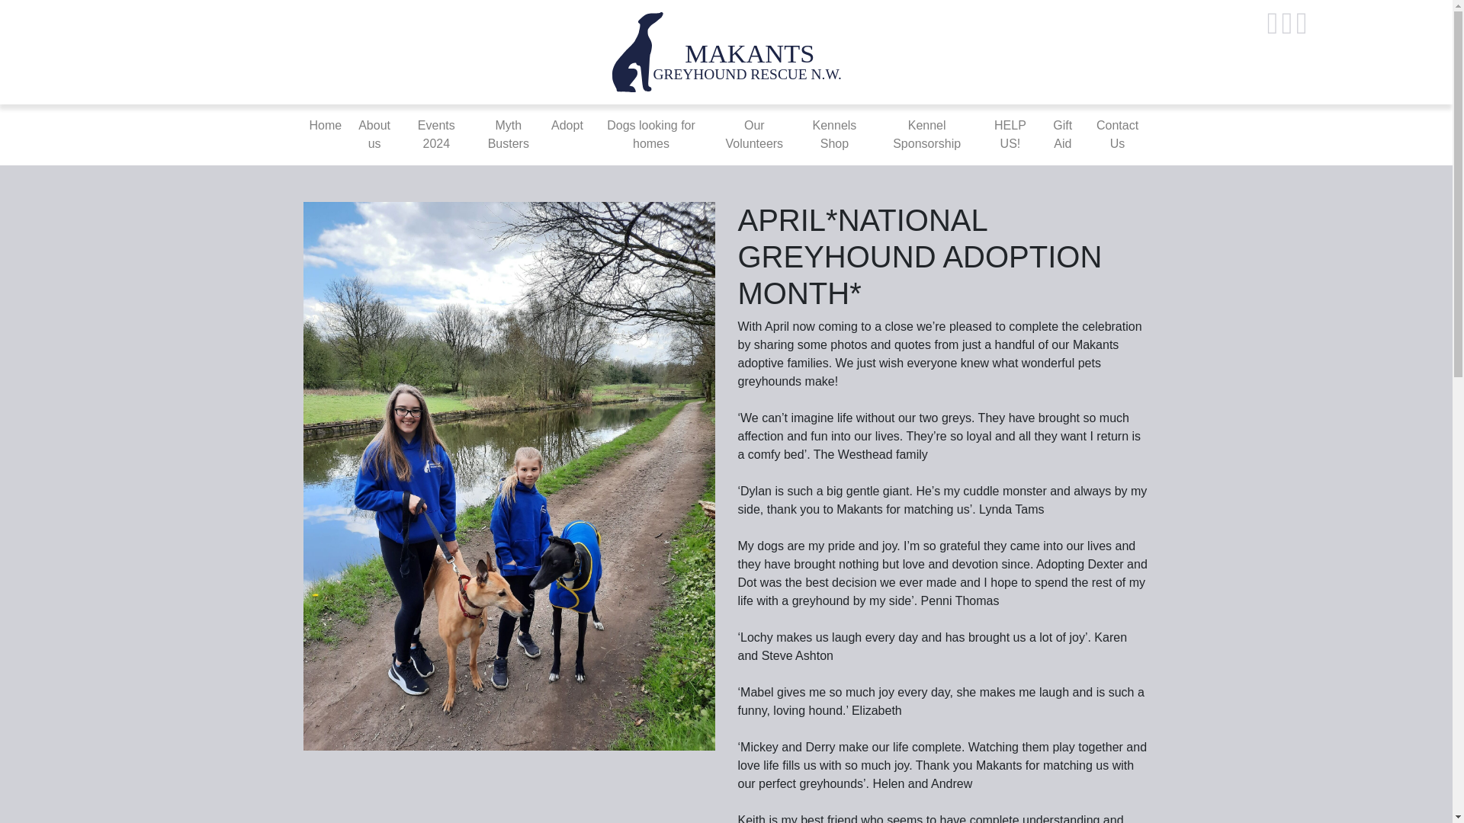 The height and width of the screenshot is (823, 1464). Describe the element at coordinates (1063, 134) in the screenshot. I see `Gift Aid` at that location.